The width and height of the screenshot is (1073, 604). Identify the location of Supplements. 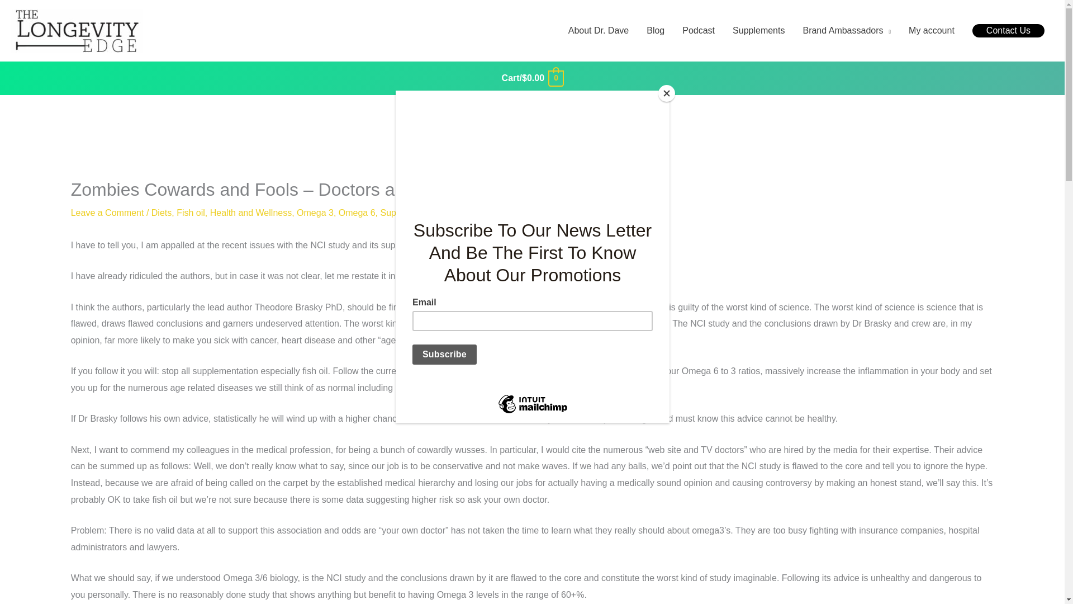
(406, 213).